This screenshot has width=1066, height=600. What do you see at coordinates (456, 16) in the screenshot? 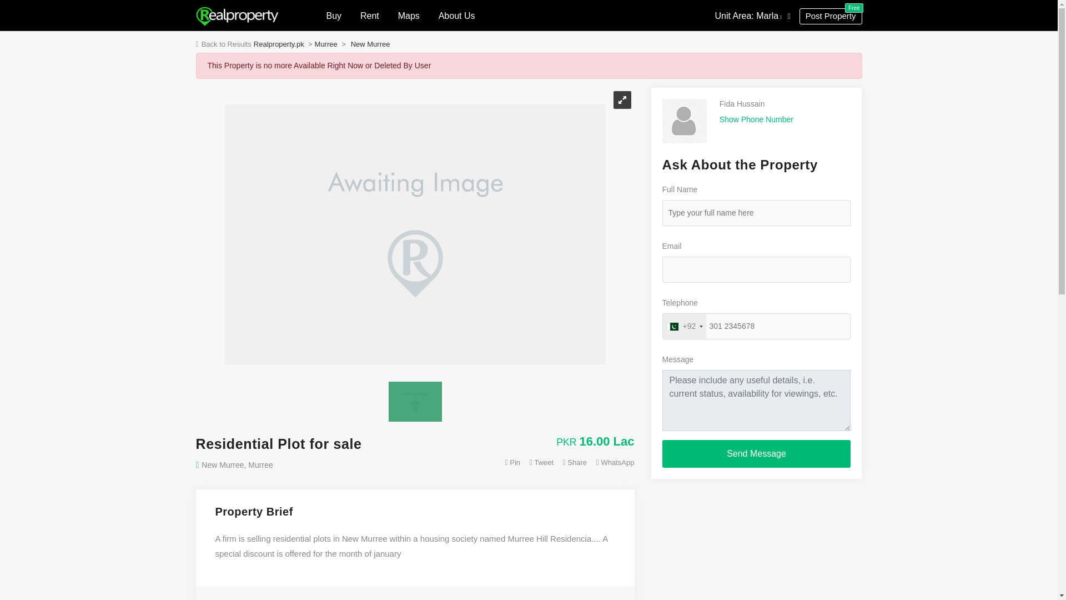
I see `About Us` at bounding box center [456, 16].